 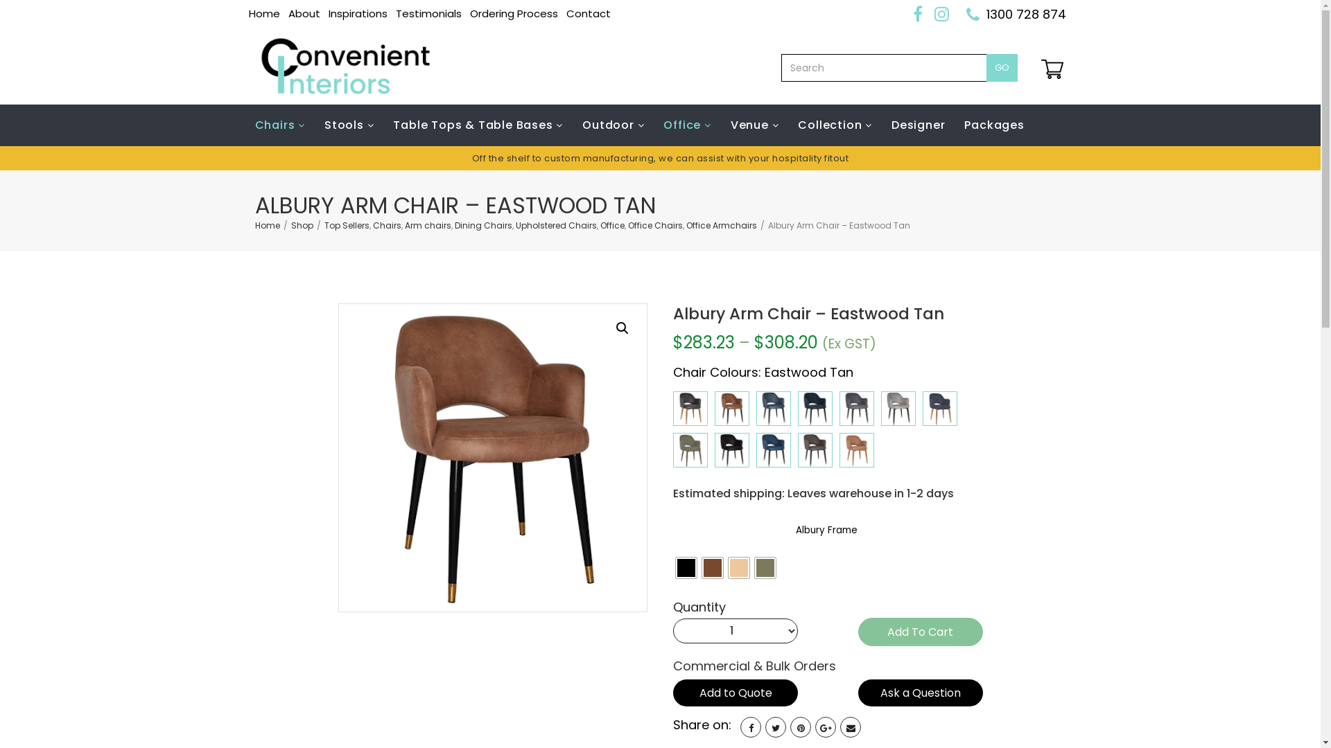 What do you see at coordinates (686, 568) in the screenshot?
I see `Metal Black` at bounding box center [686, 568].